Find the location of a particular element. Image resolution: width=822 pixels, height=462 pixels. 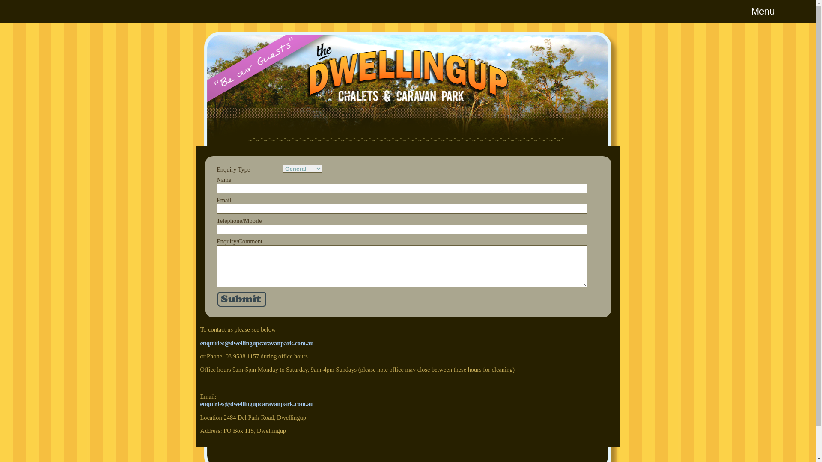

Contact | Dwellingup Chalets and Caravan Park is located at coordinates (408, 89).